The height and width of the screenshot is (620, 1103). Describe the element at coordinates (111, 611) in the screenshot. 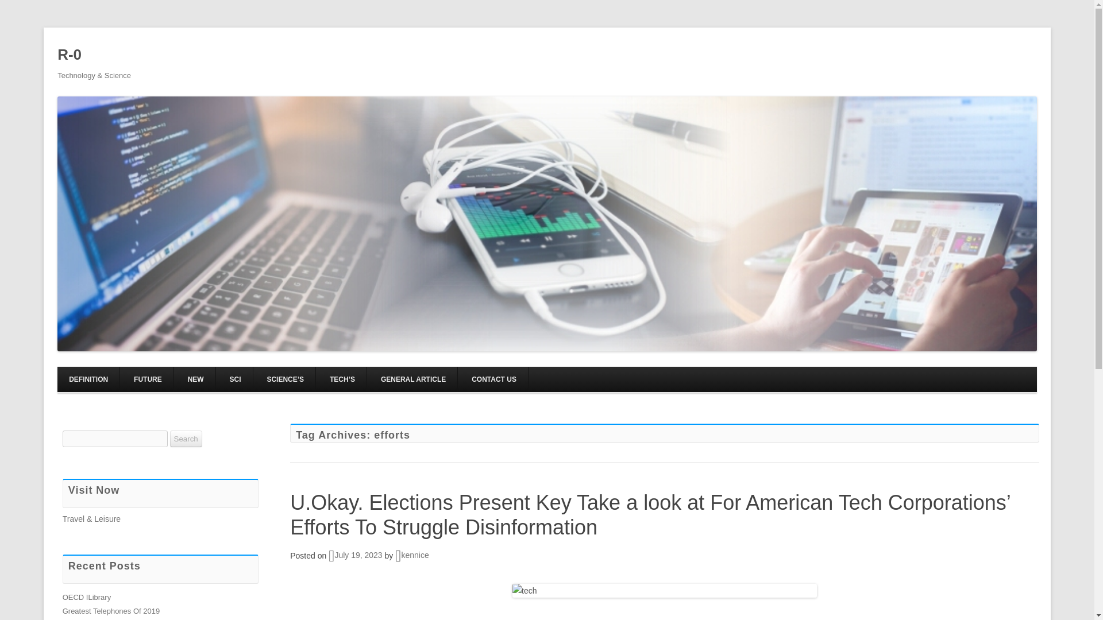

I see `Greatest Telephones Of 2019` at that location.